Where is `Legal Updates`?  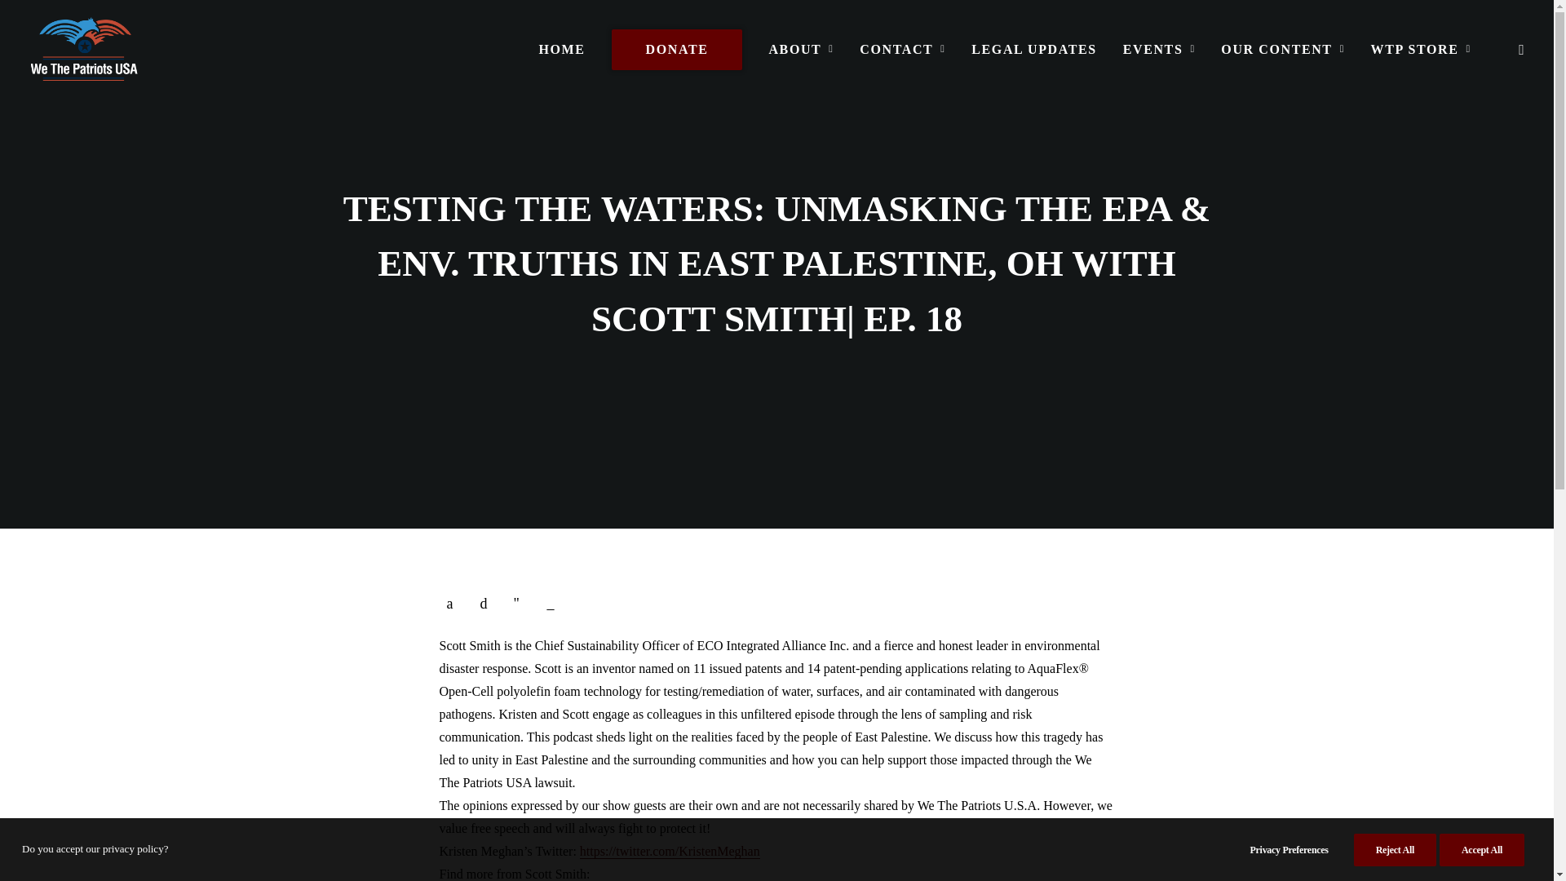
Legal Updates is located at coordinates (1033, 49).